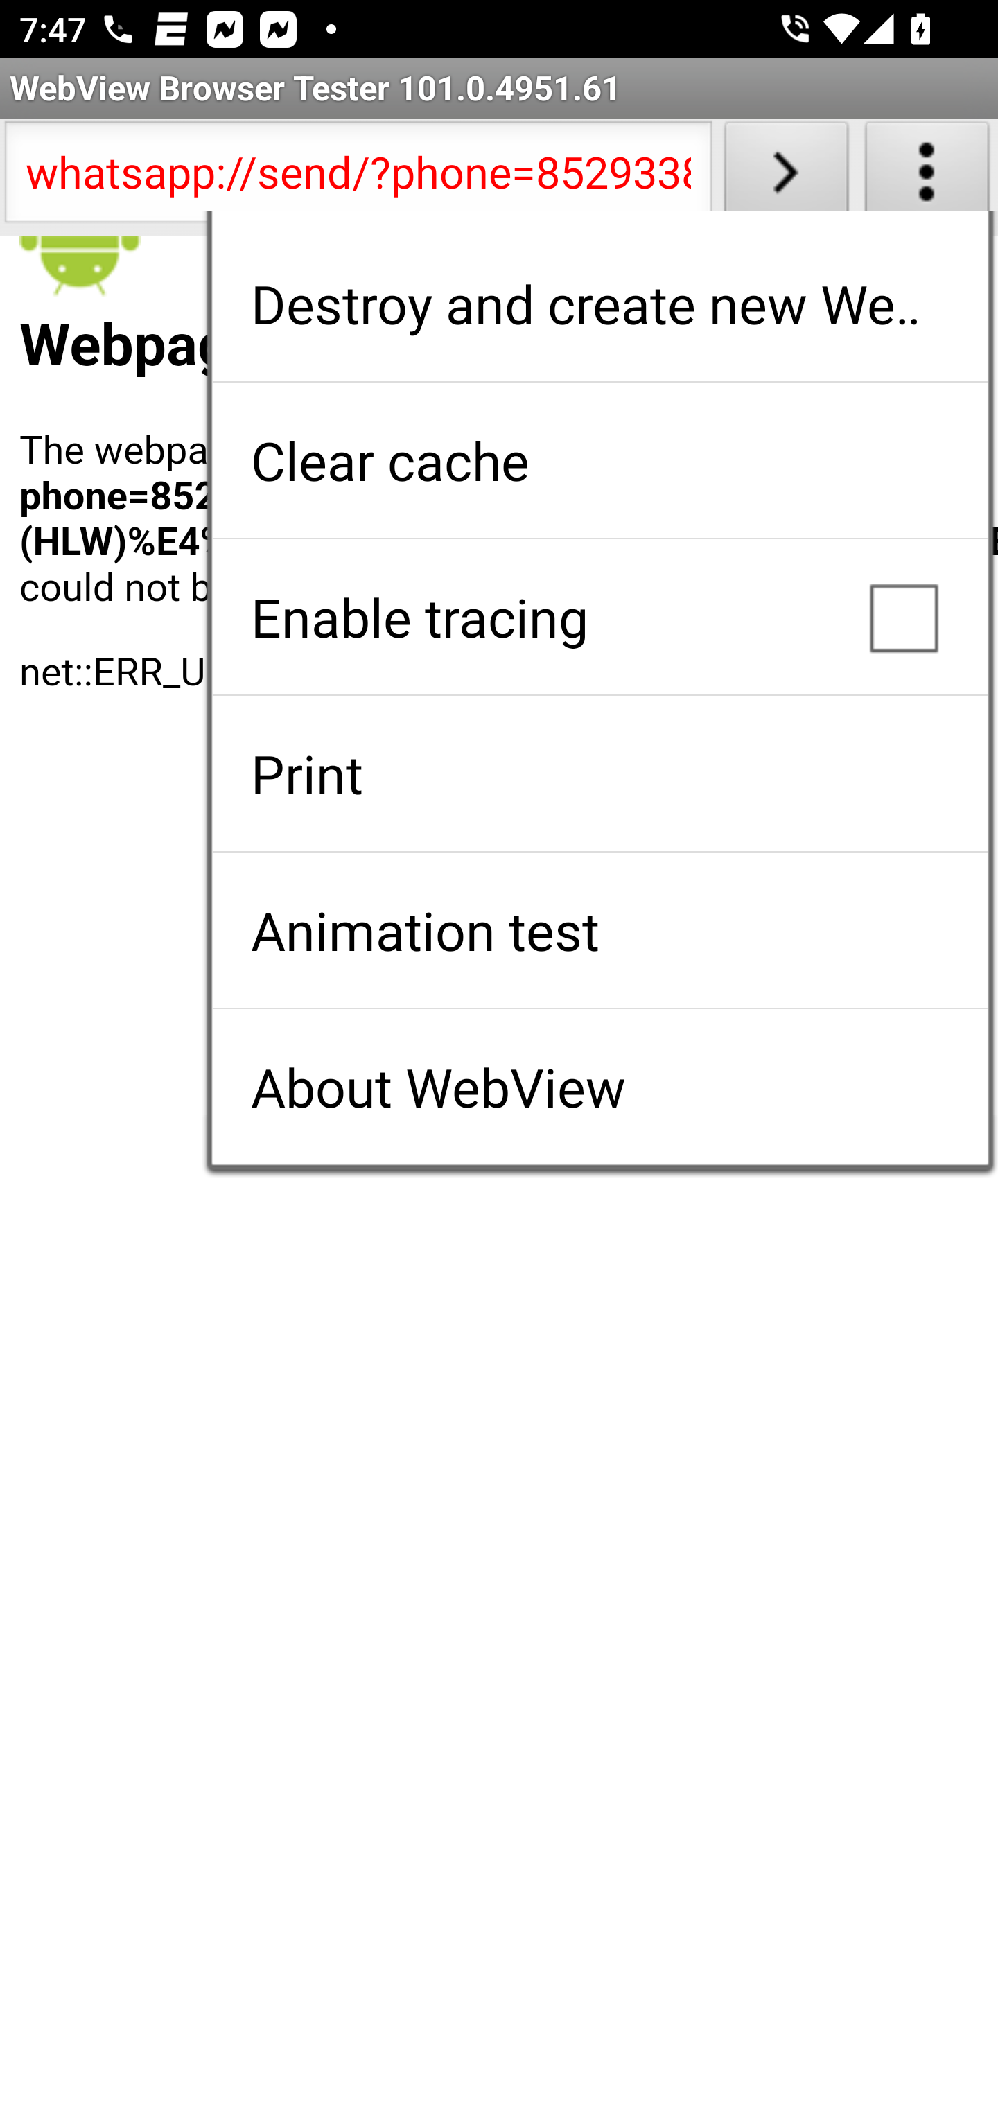  Describe the element at coordinates (599, 1087) in the screenshot. I see `About WebView` at that location.